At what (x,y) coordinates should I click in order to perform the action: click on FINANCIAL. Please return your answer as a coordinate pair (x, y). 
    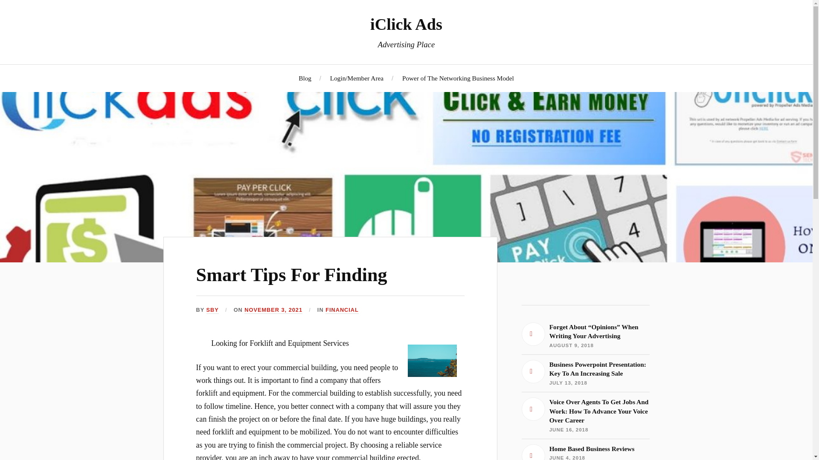
    Looking at the image, I should click on (585, 373).